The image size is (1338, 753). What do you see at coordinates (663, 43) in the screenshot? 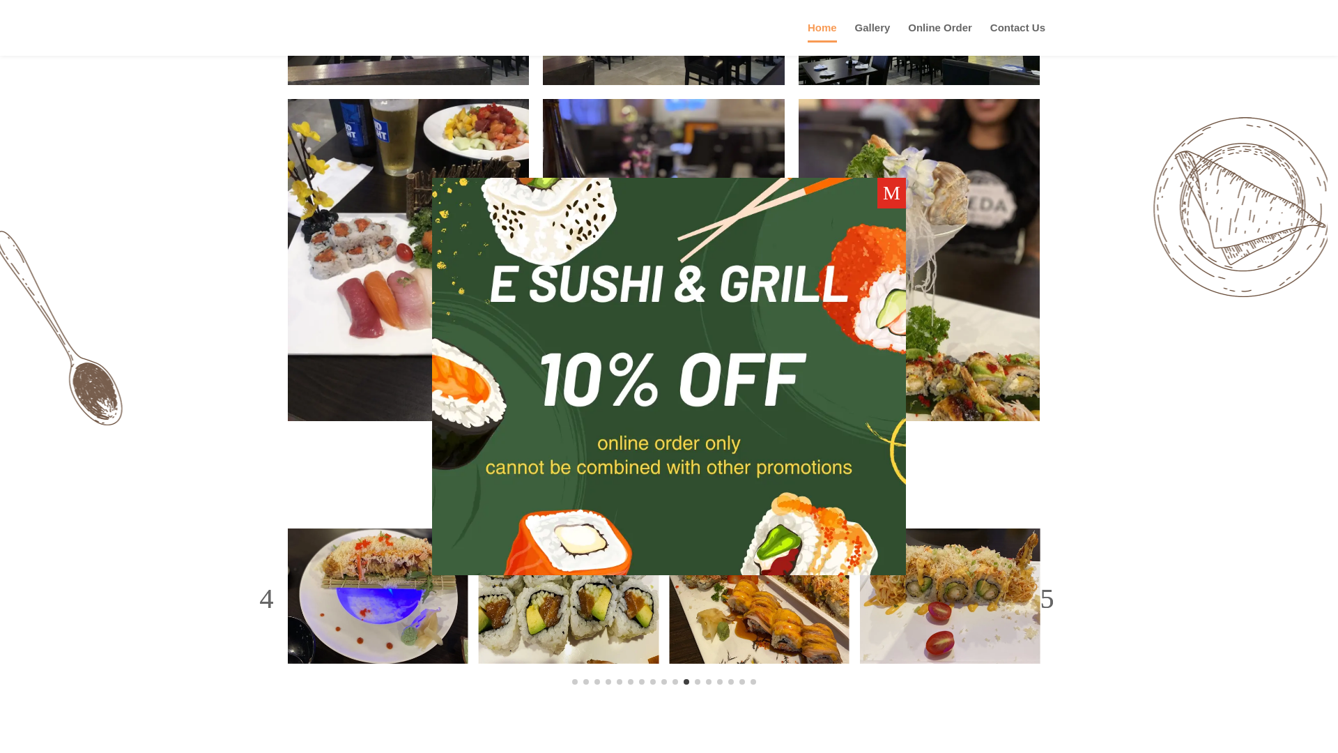
I see `105` at bounding box center [663, 43].